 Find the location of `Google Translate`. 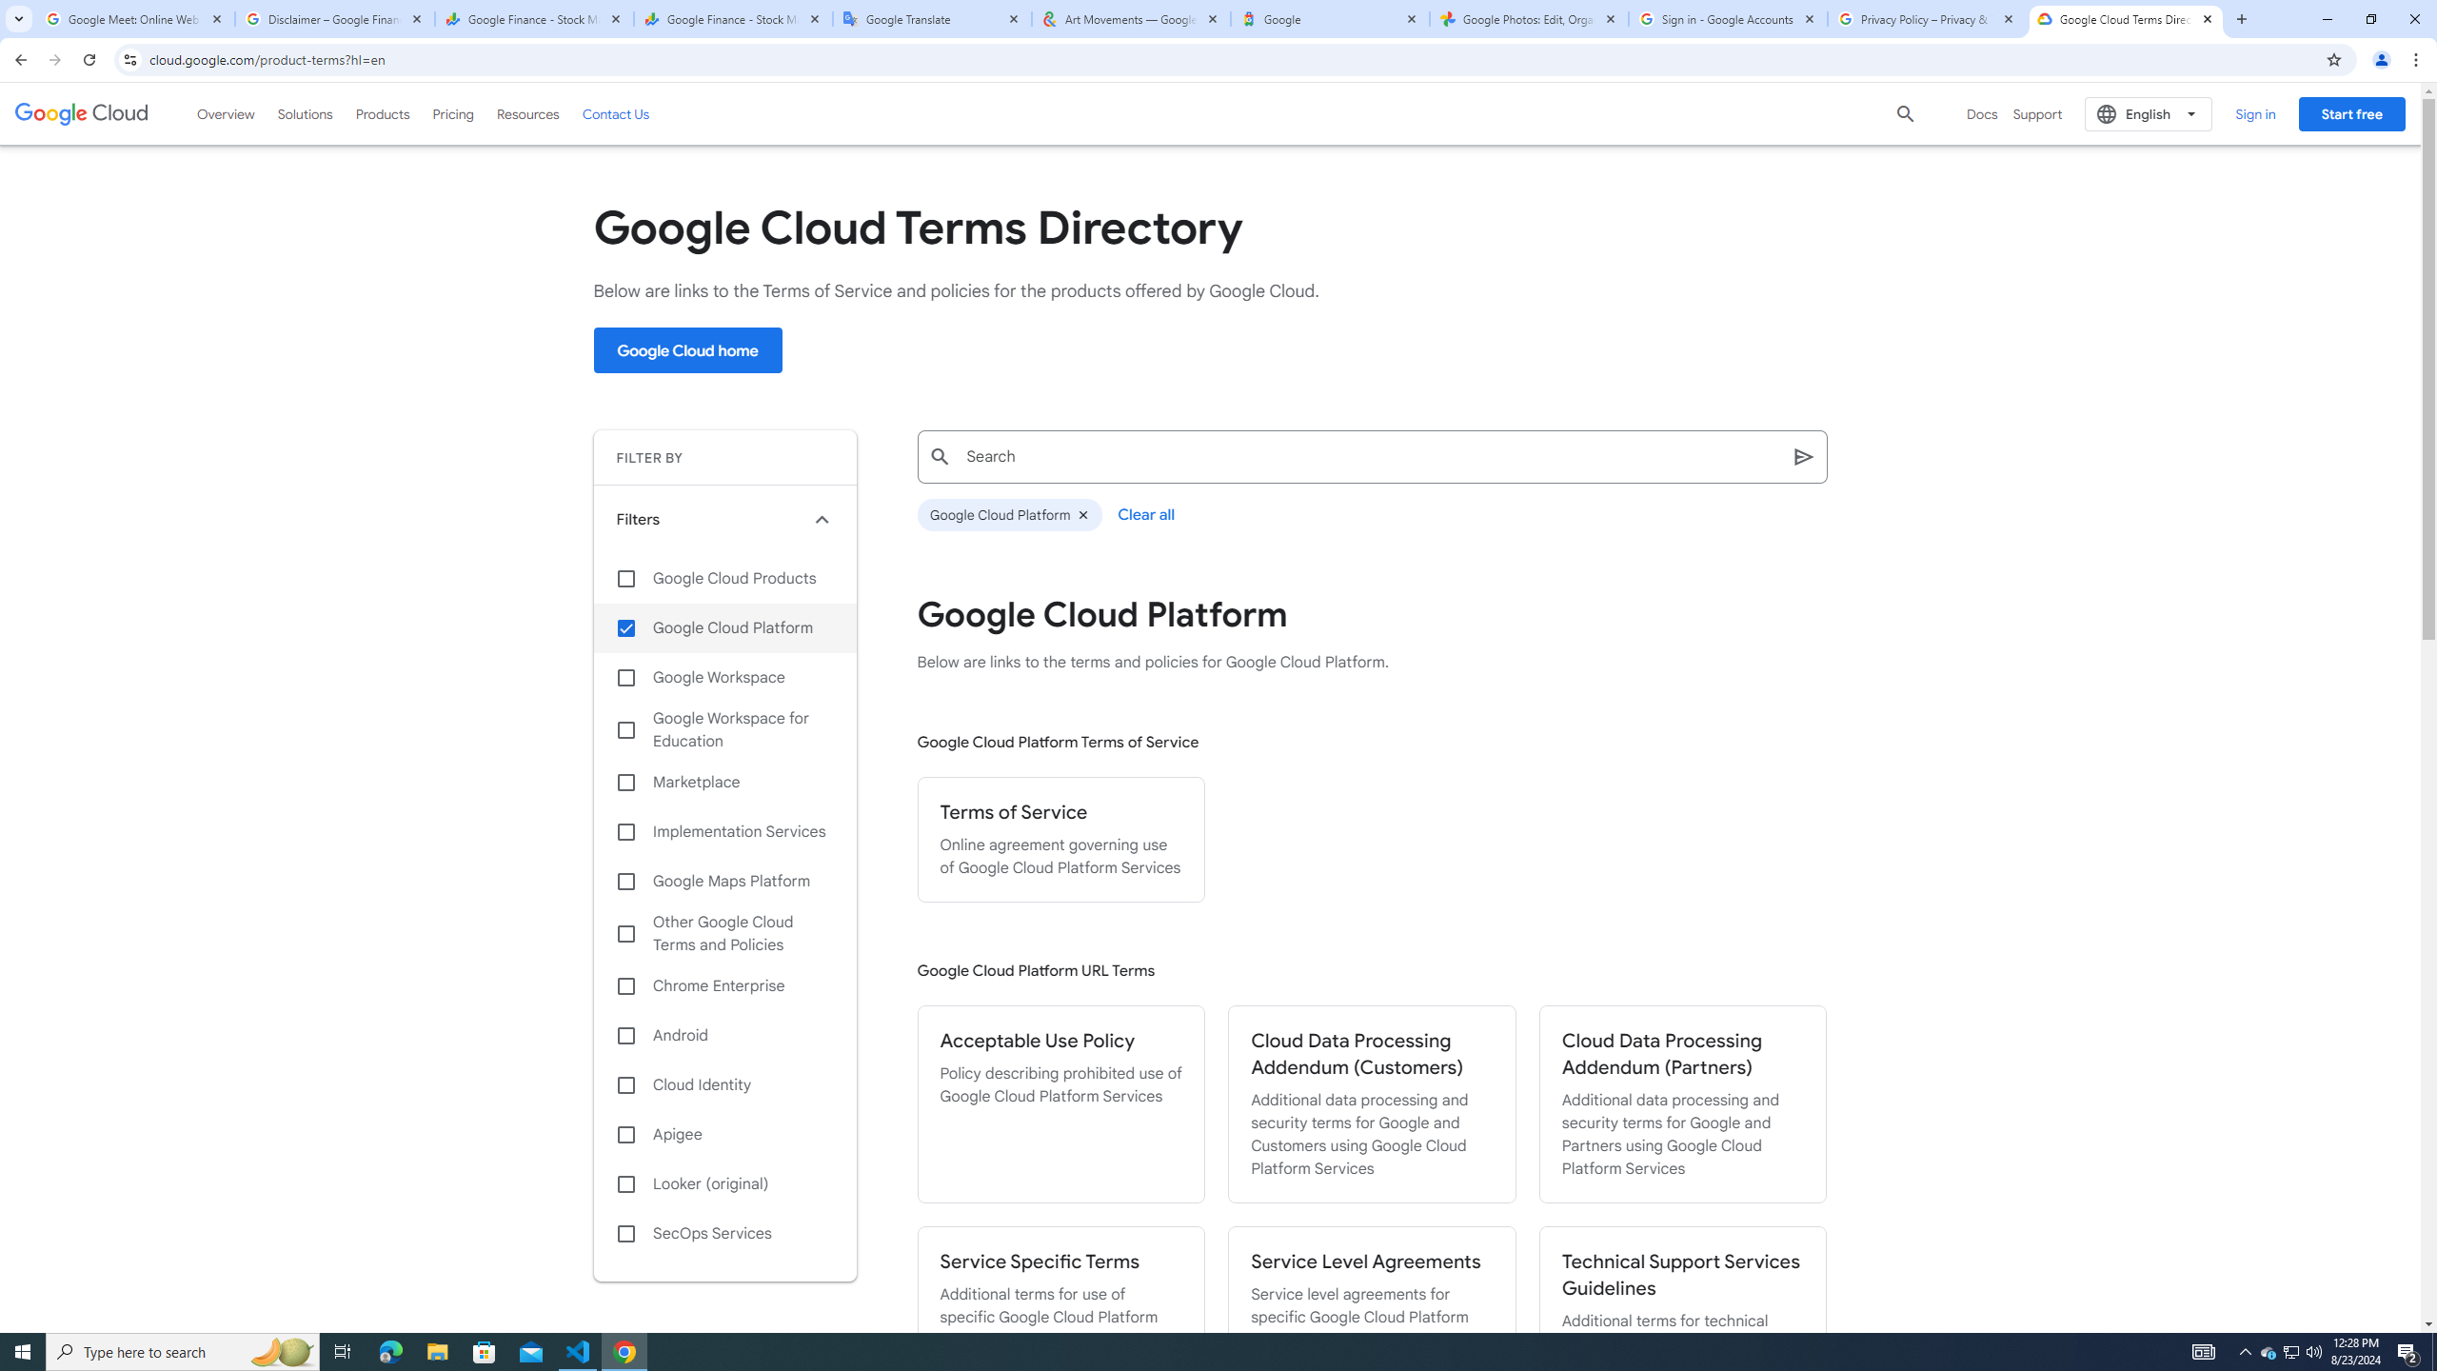

Google Translate is located at coordinates (932, 19).